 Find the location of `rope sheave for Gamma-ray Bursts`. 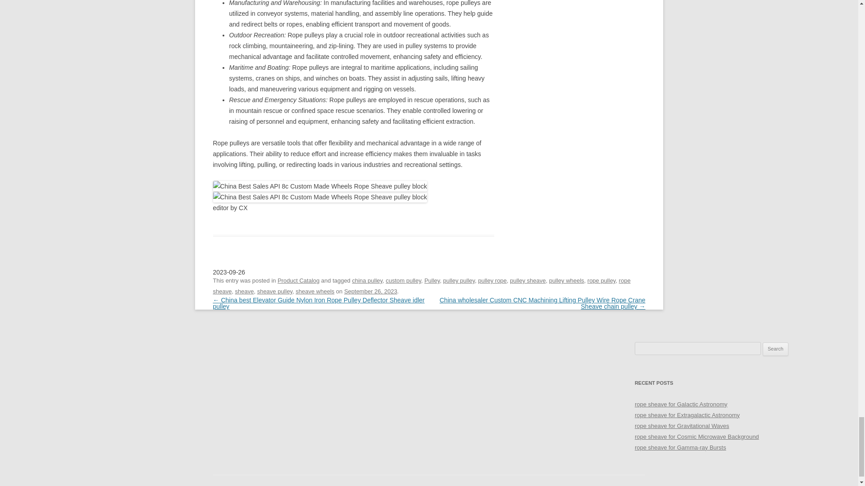

rope sheave for Gamma-ray Bursts is located at coordinates (680, 447).